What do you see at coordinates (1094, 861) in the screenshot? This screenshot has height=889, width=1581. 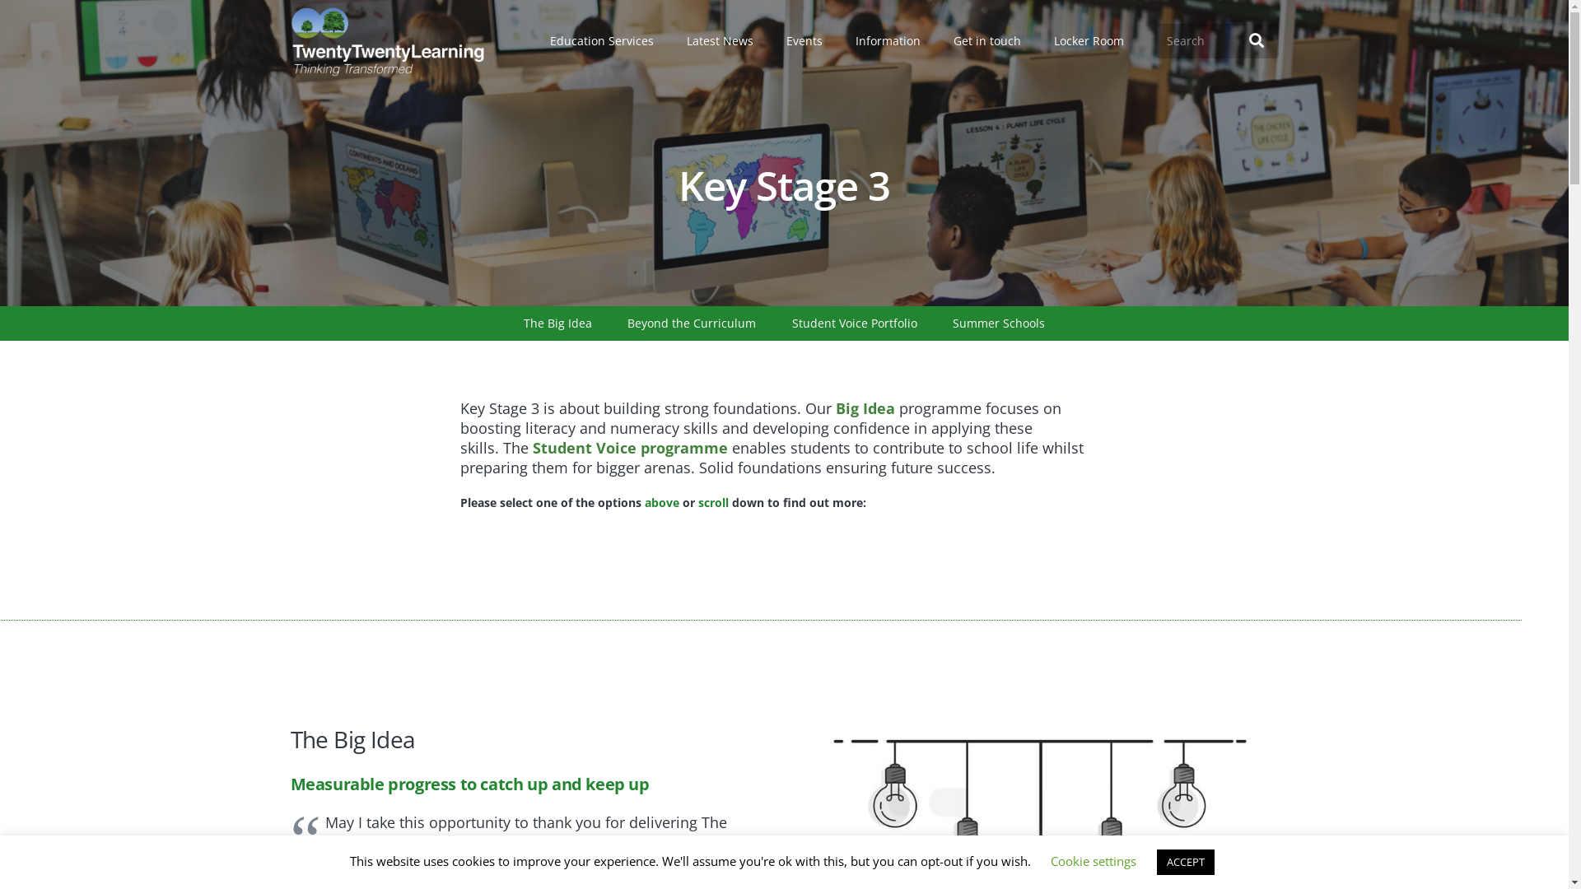 I see `Cookie settings` at bounding box center [1094, 861].